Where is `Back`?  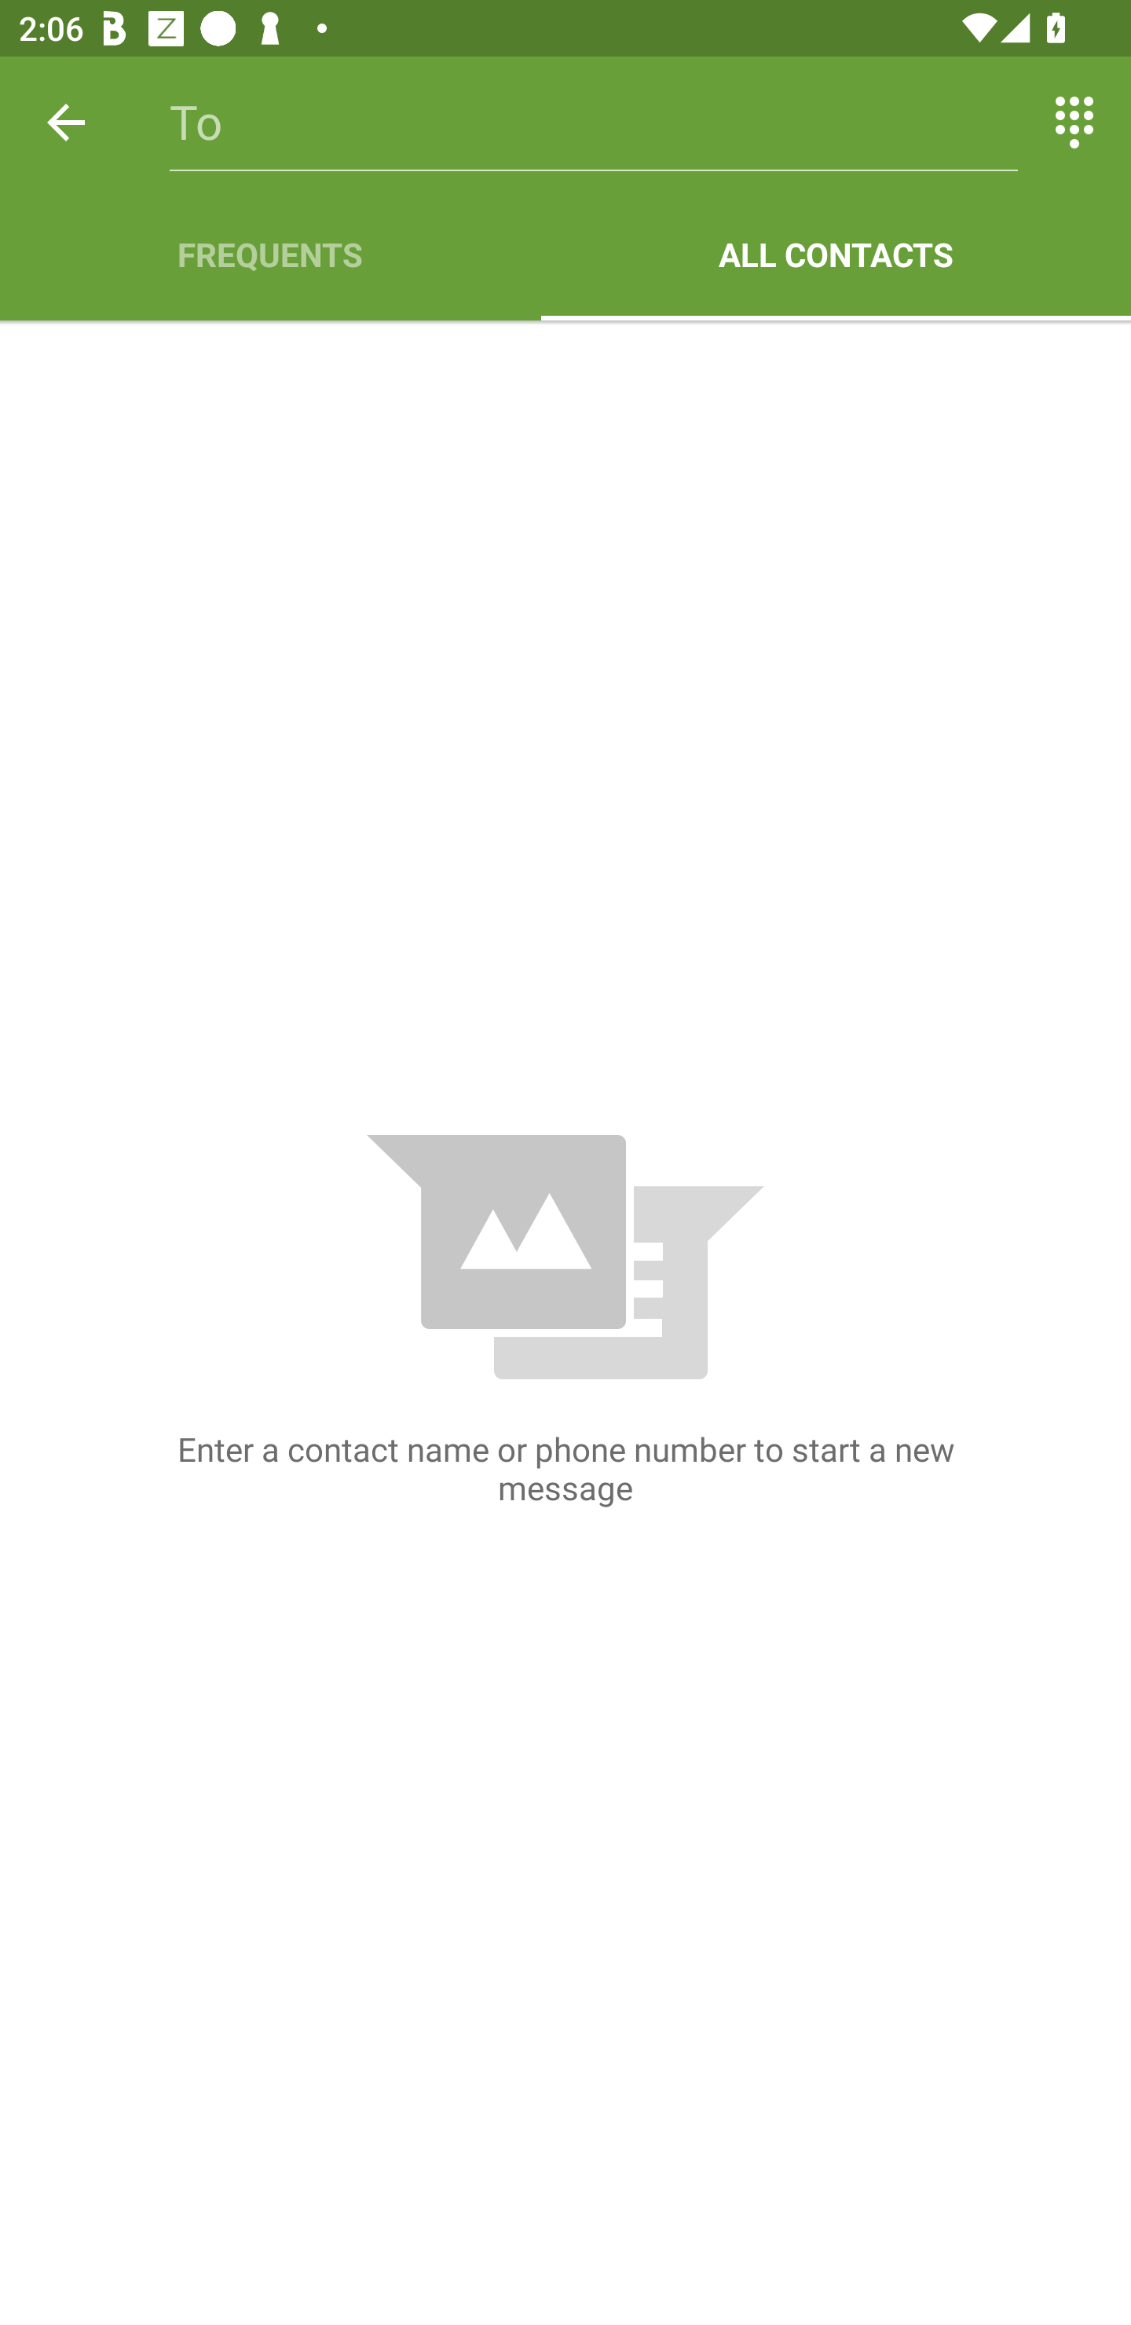
Back is located at coordinates (66, 122).